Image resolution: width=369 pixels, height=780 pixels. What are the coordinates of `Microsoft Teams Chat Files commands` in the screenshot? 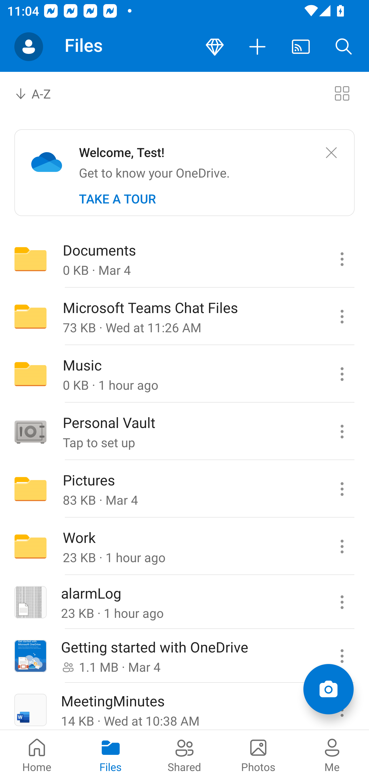 It's located at (342, 317).